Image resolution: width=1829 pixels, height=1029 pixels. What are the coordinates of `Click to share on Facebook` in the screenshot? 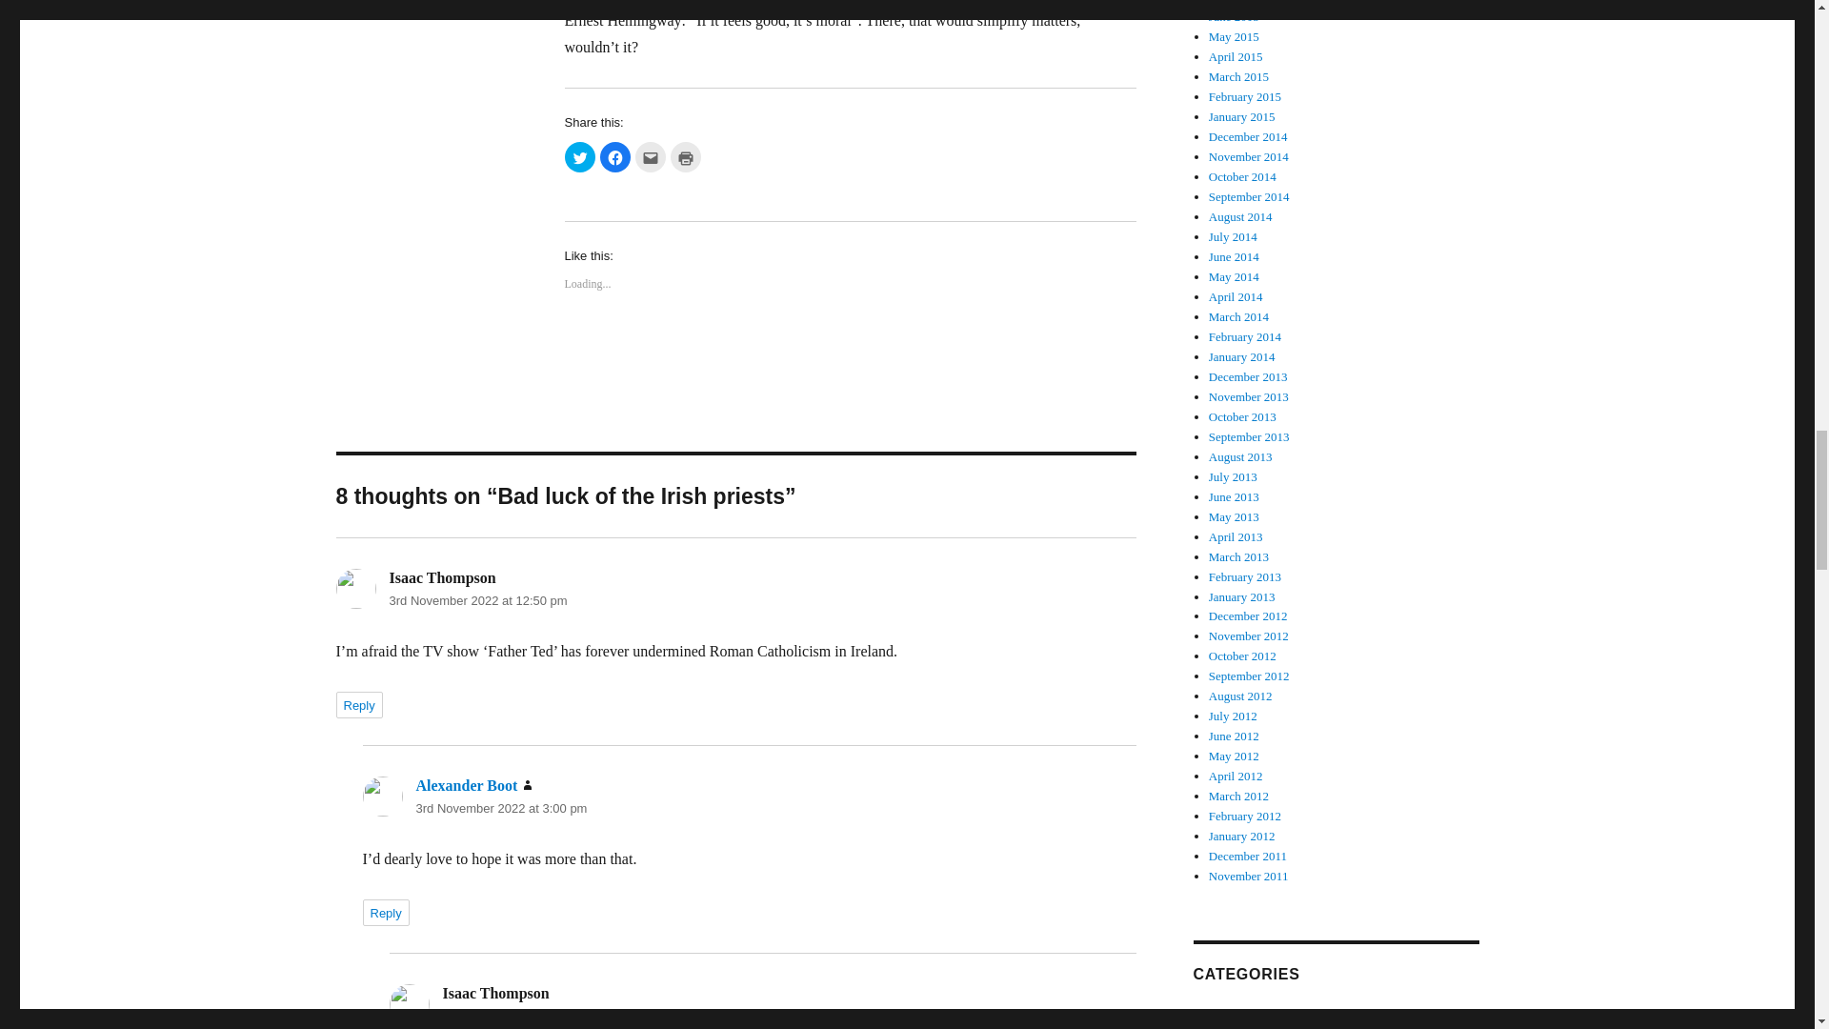 It's located at (615, 157).